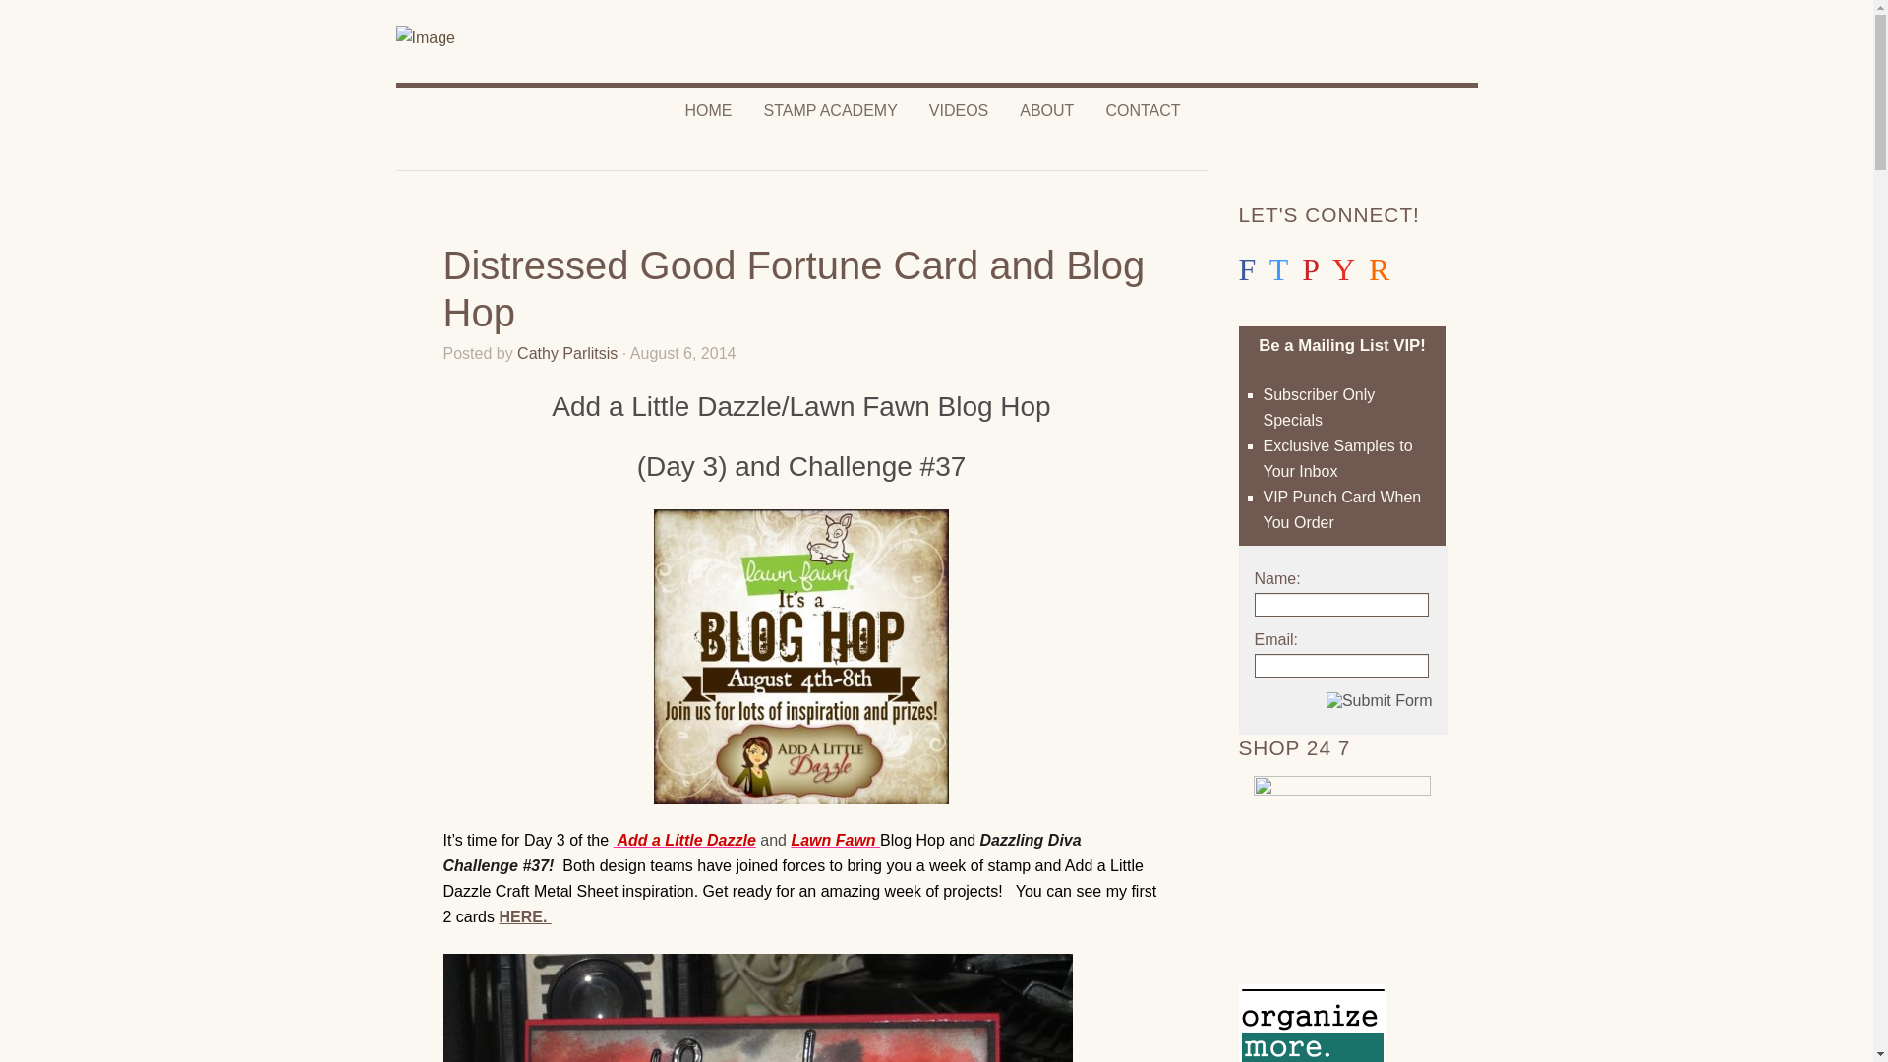  What do you see at coordinates (793, 289) in the screenshot?
I see `Distressed Good Fortune Card and Blog Hop` at bounding box center [793, 289].